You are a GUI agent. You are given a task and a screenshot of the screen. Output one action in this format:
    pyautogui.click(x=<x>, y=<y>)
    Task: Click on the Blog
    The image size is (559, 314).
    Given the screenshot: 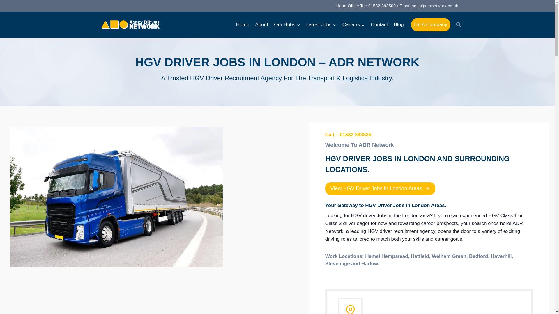 What is the action you would take?
    pyautogui.click(x=398, y=24)
    